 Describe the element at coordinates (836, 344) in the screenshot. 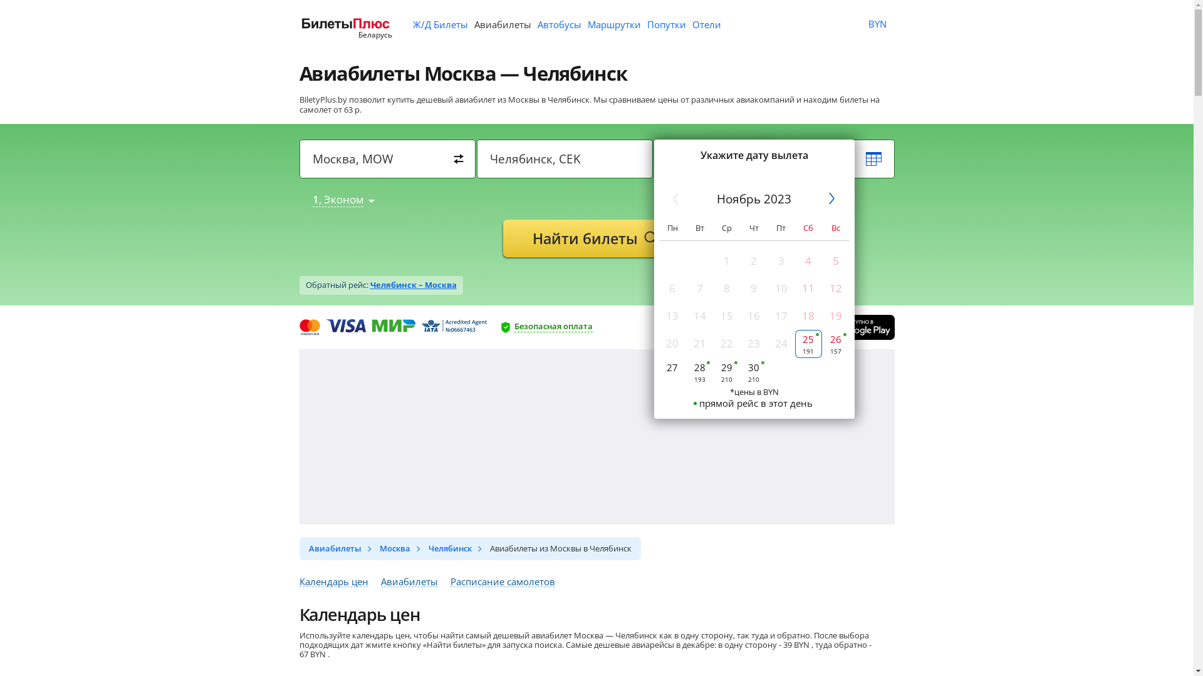

I see `26` at that location.